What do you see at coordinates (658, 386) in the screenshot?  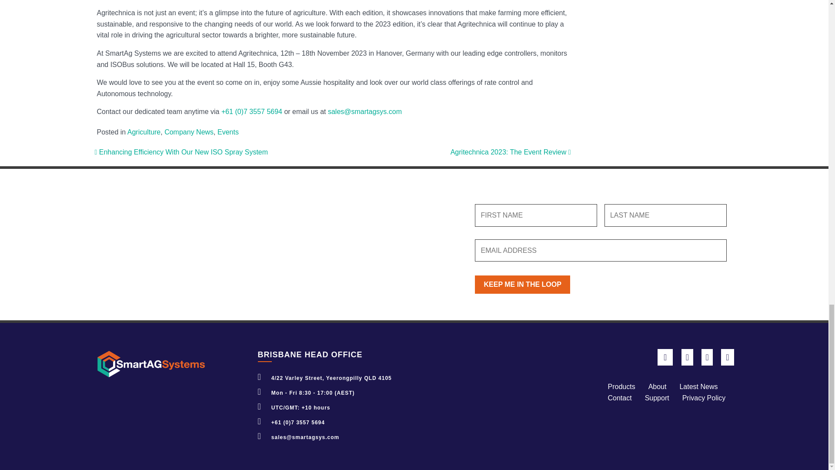 I see `About` at bounding box center [658, 386].